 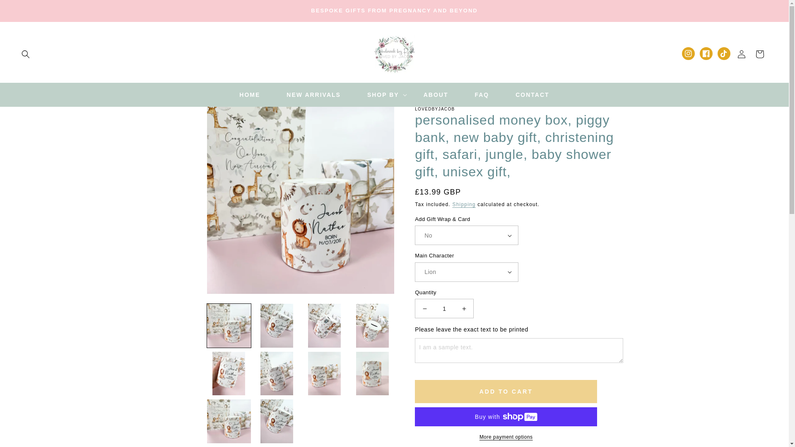 I want to click on TikTok, so click(x=724, y=53).